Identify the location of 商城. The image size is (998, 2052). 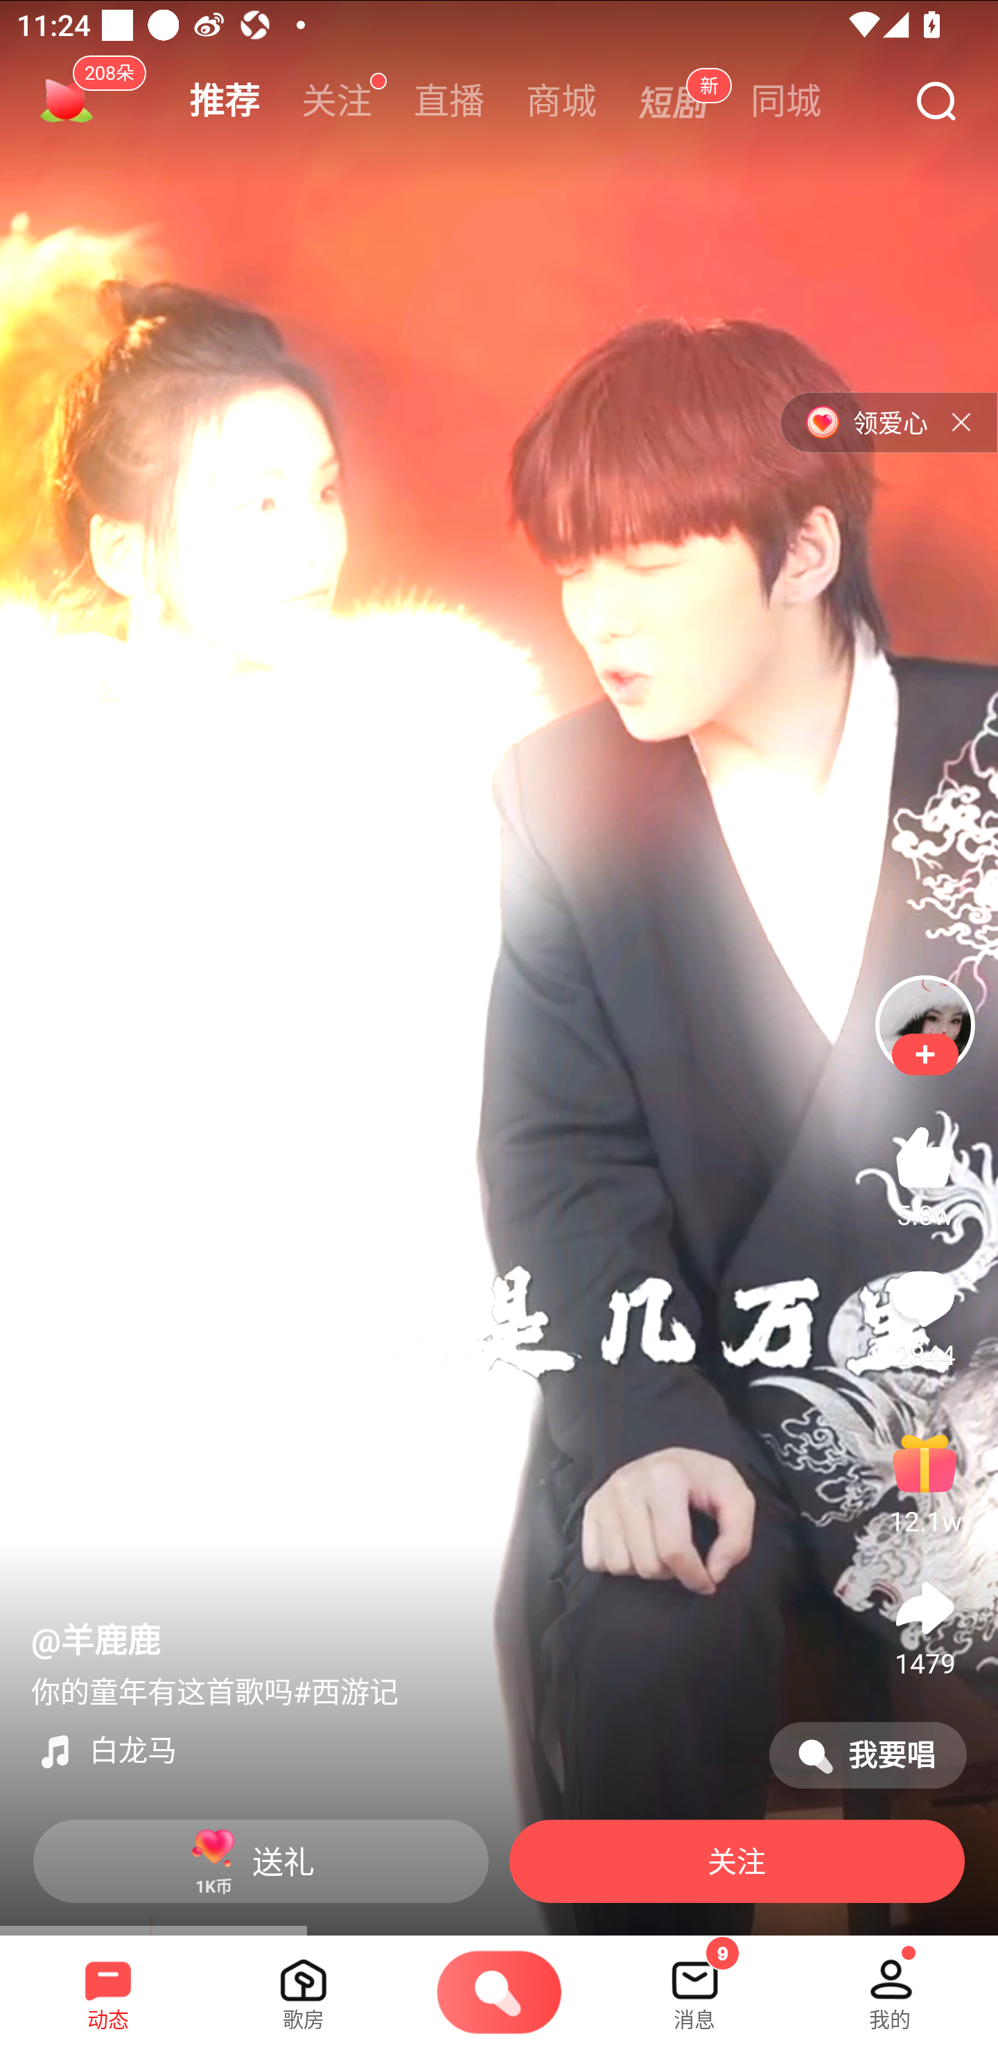
(561, 101).